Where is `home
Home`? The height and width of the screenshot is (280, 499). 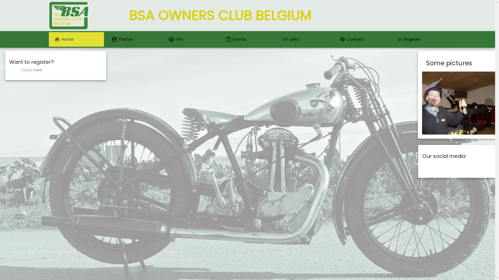
home
Home is located at coordinates (76, 39).